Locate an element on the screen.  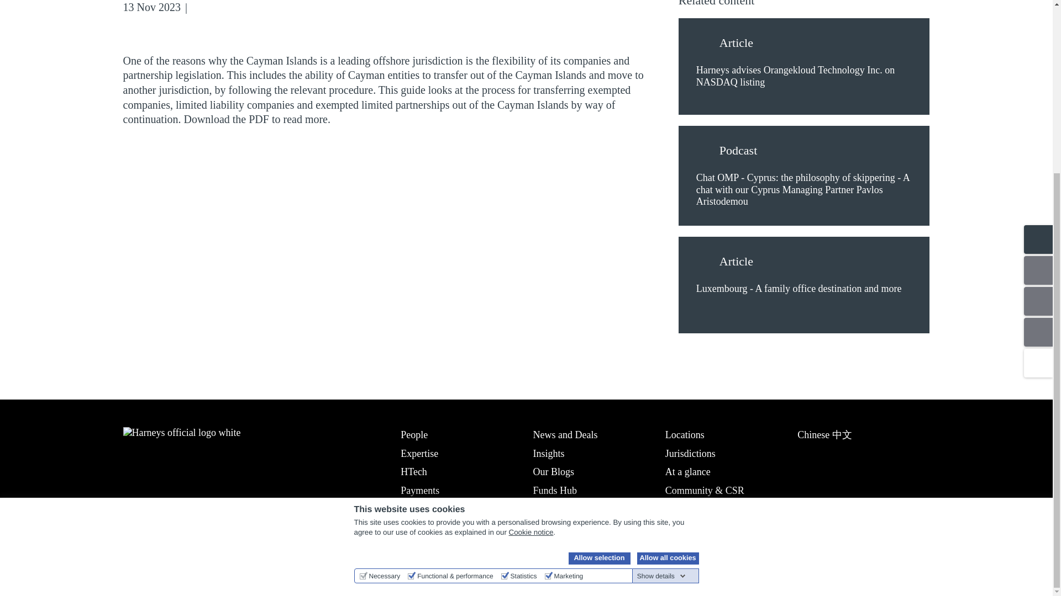
Allow all cookies is located at coordinates (668, 321).